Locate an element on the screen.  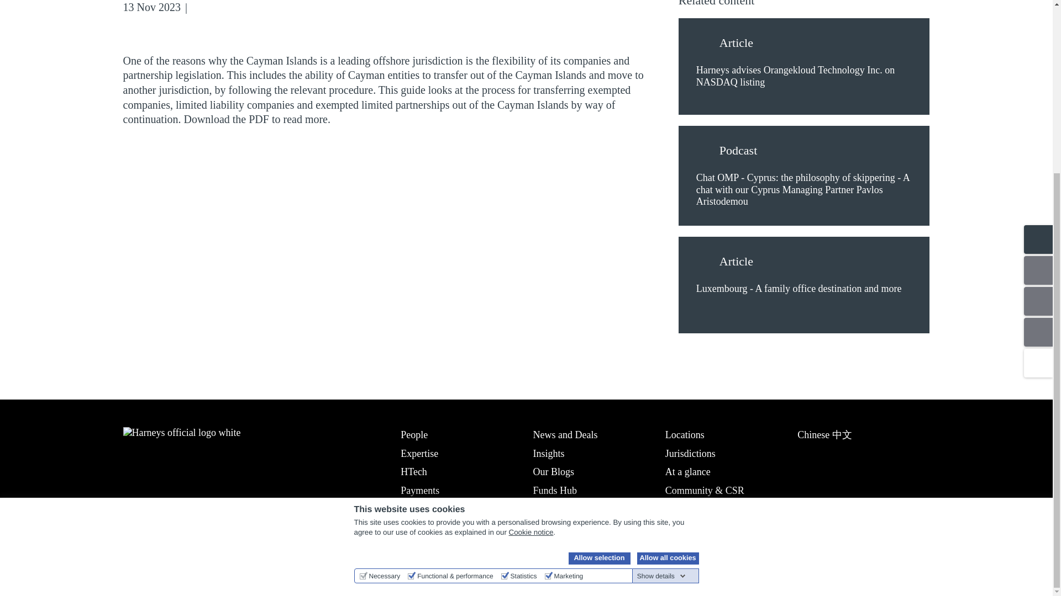
Allow all cookies is located at coordinates (668, 321).